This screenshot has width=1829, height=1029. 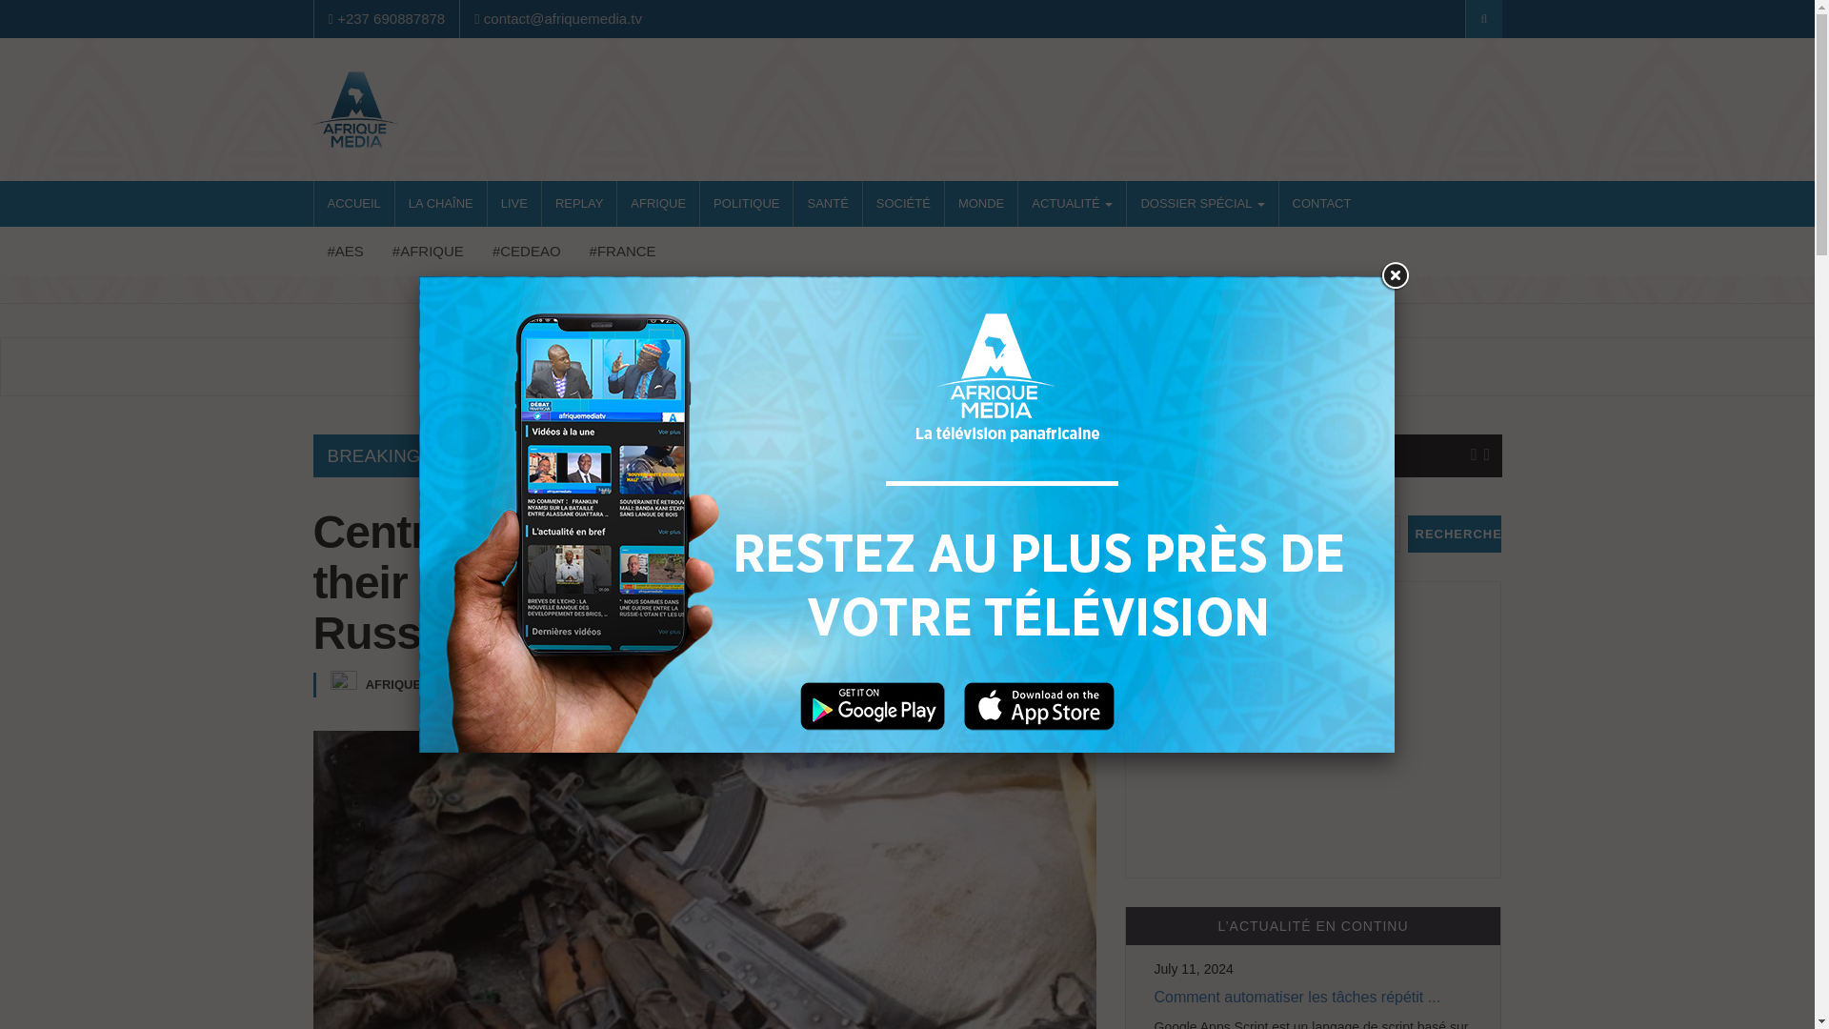 I want to click on REPLAY, so click(x=579, y=204).